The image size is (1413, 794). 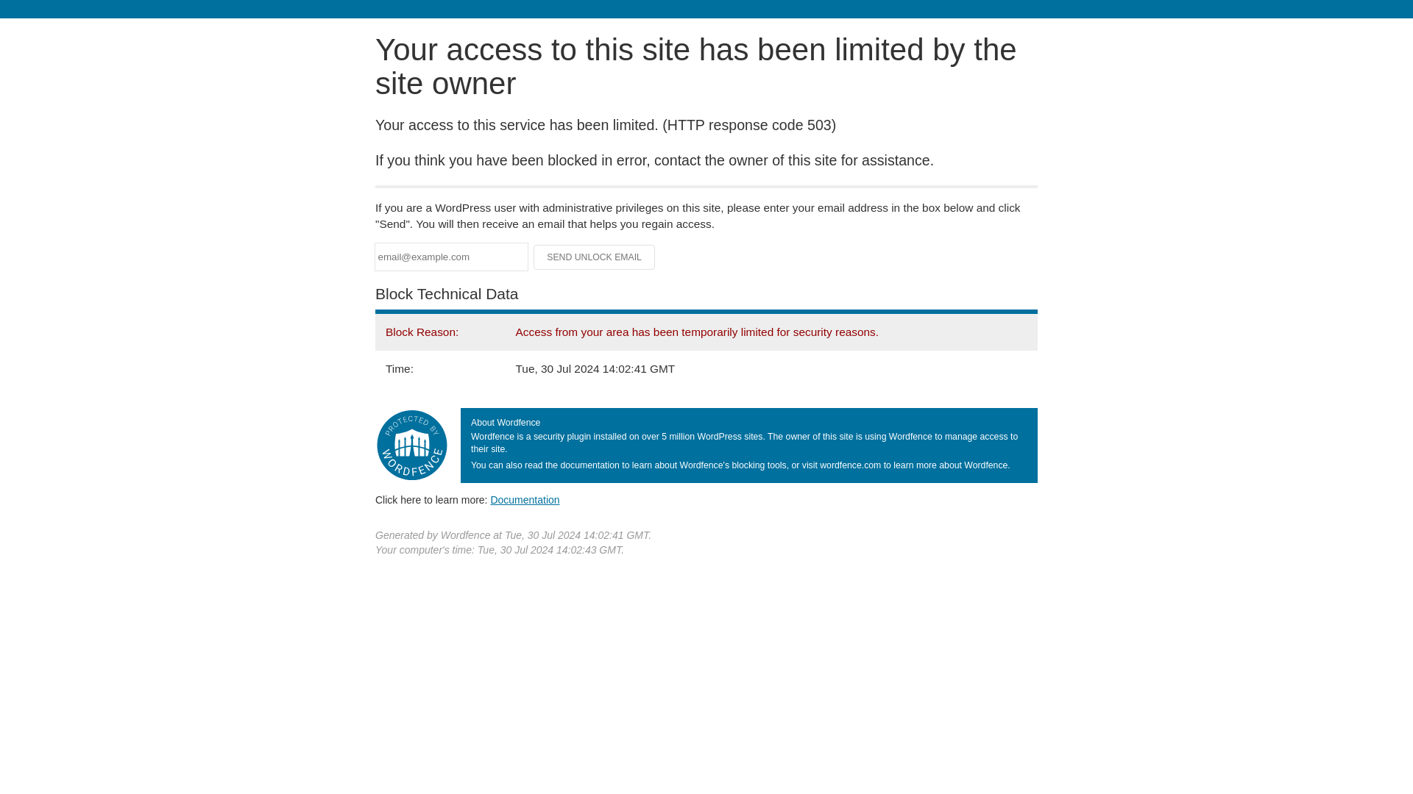 What do you see at coordinates (595, 257) in the screenshot?
I see `Send Unlock Email` at bounding box center [595, 257].